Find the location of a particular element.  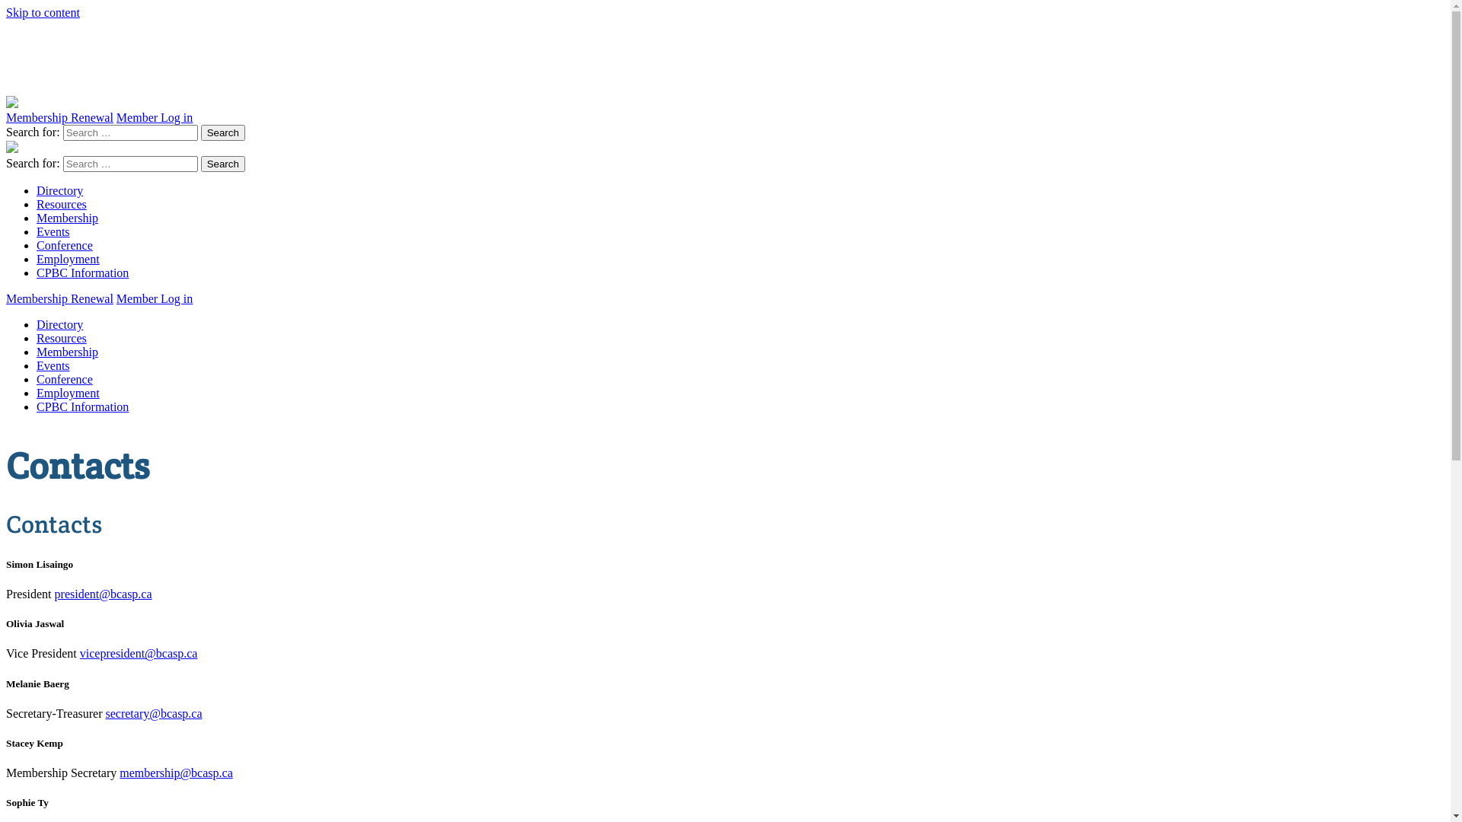

secretary@bcasp.ca is located at coordinates (154, 714).